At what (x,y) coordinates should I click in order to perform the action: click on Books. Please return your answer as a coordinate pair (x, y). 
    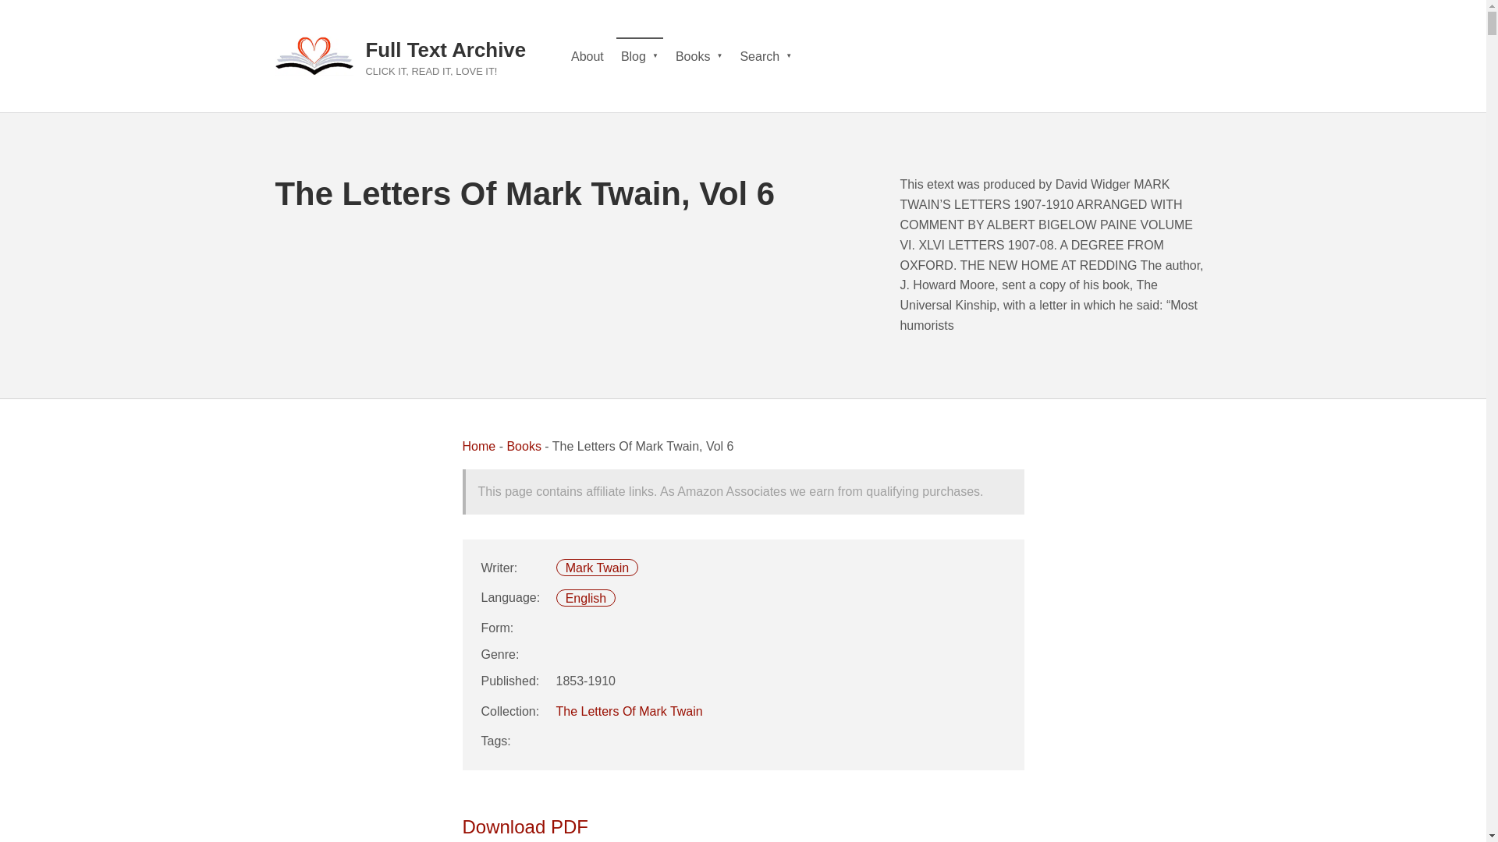
    Looking at the image, I should click on (523, 446).